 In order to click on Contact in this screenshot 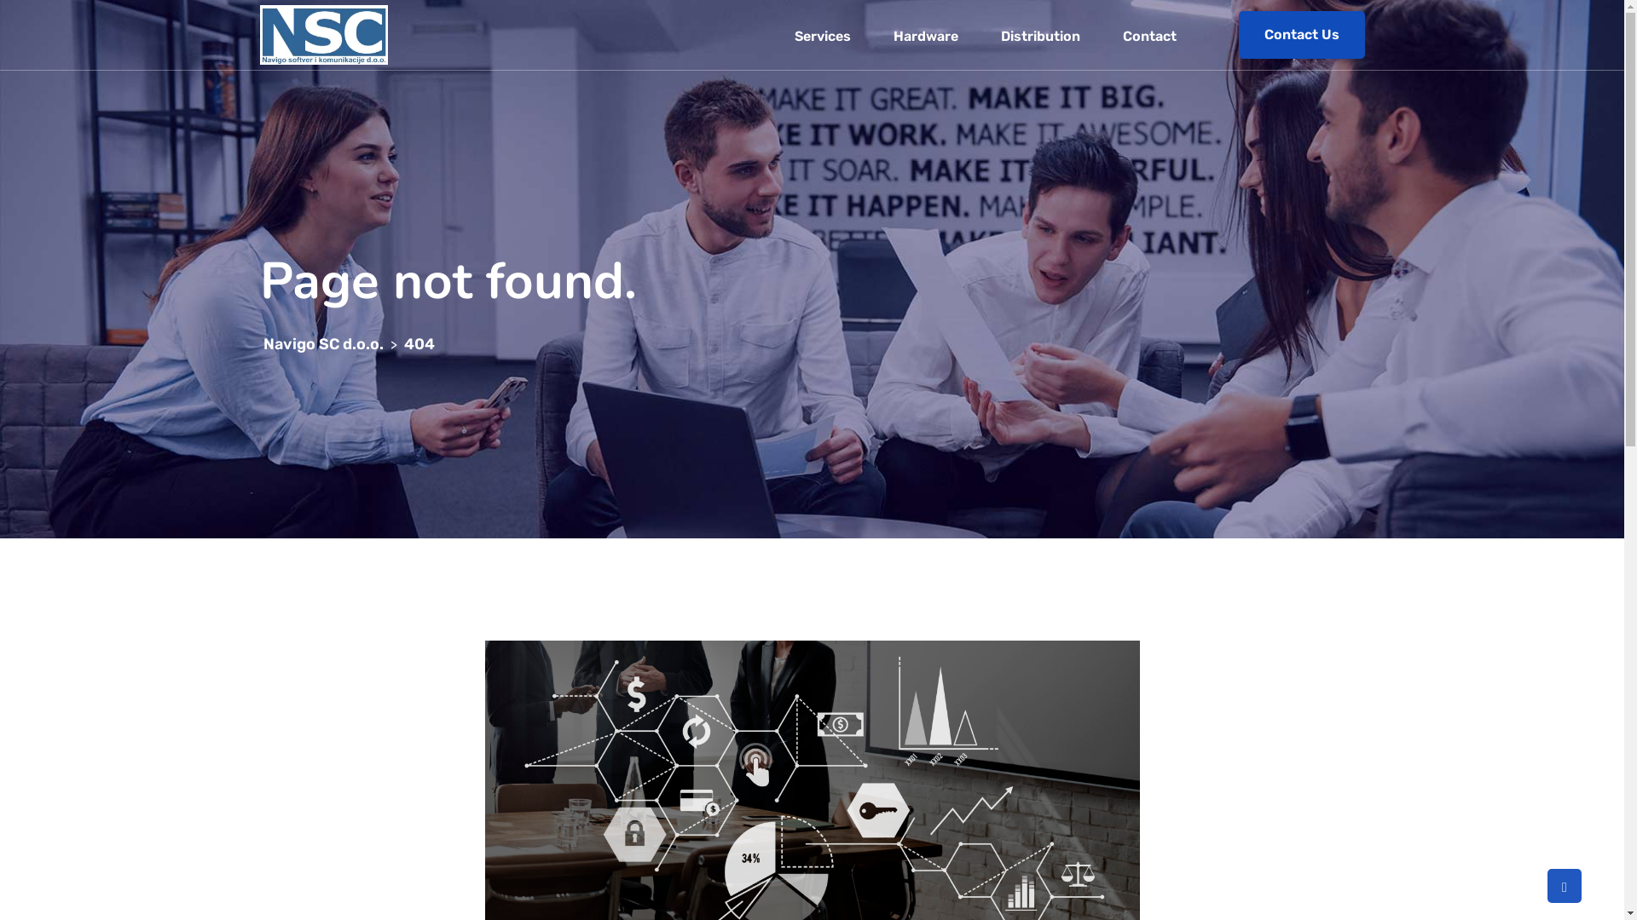, I will do `click(1149, 35)`.